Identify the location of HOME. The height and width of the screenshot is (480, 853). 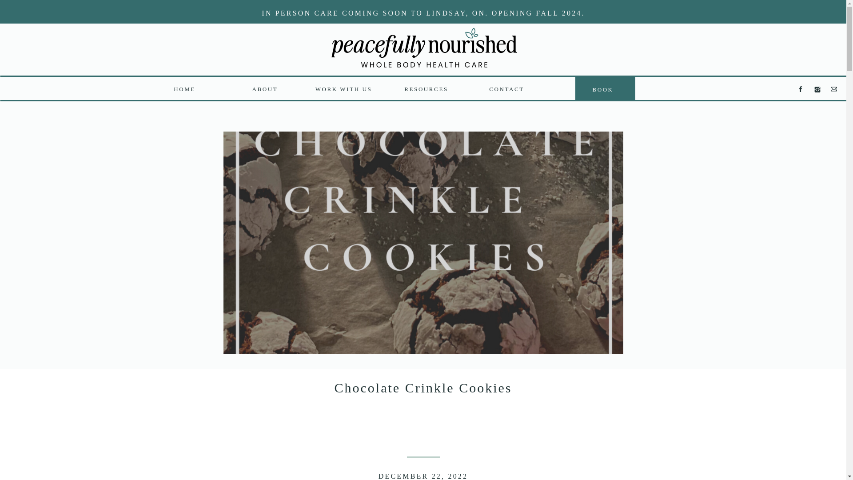
(184, 88).